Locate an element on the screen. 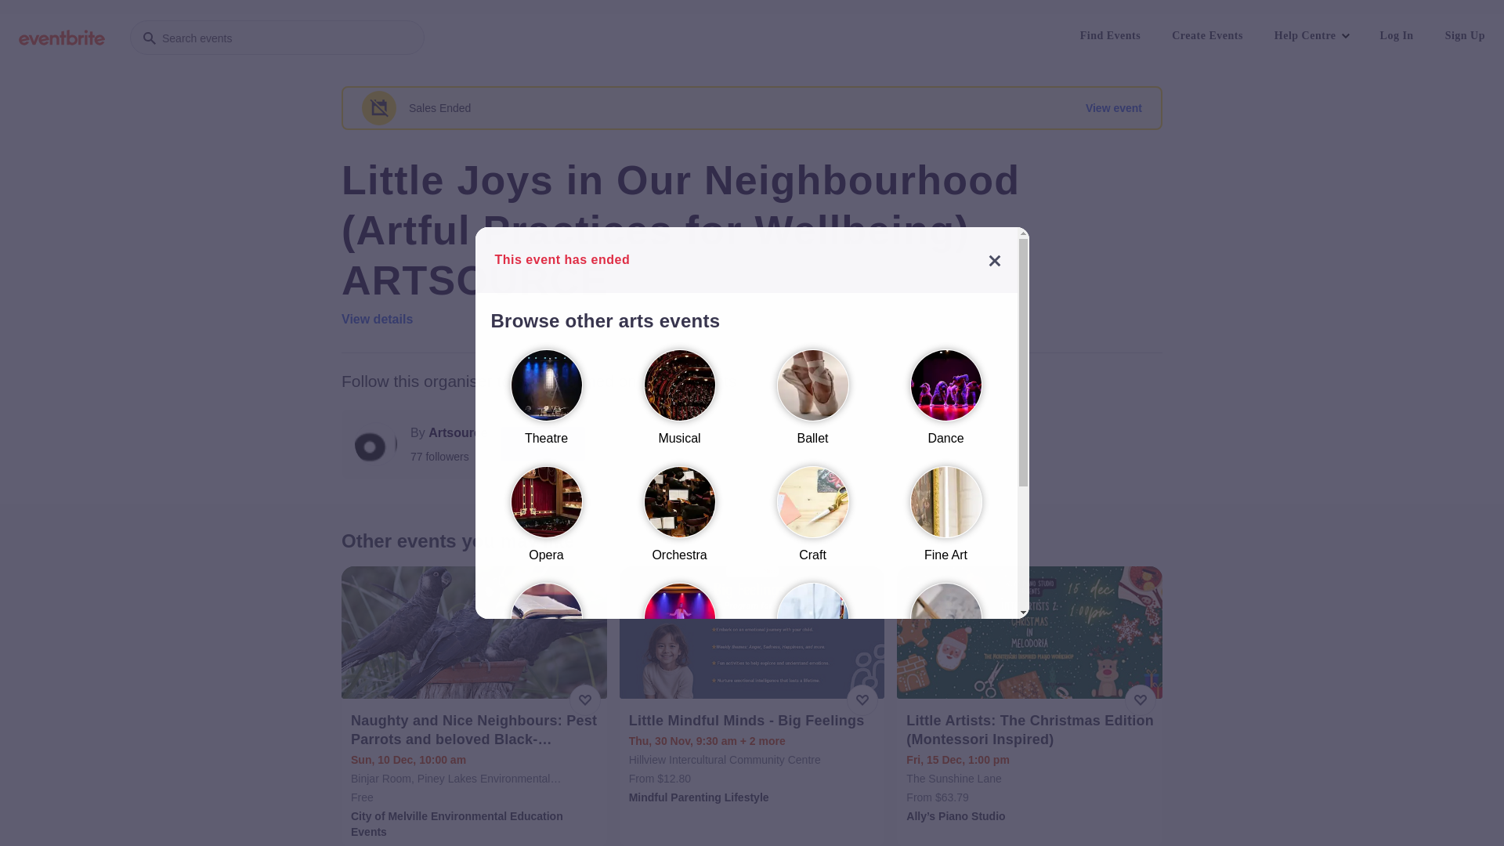 The image size is (1504, 846). Dance is located at coordinates (945, 404).